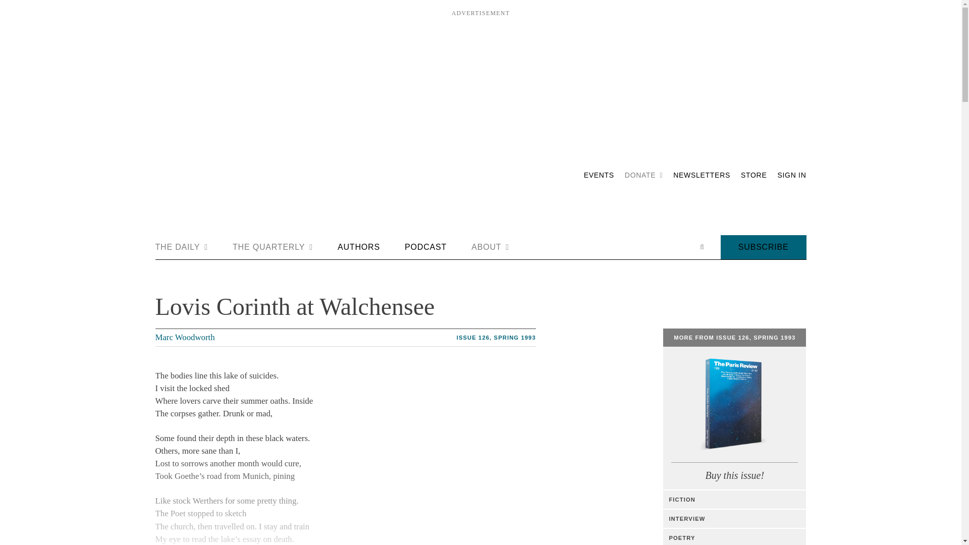  I want to click on THE QUARTERLY, so click(273, 247).